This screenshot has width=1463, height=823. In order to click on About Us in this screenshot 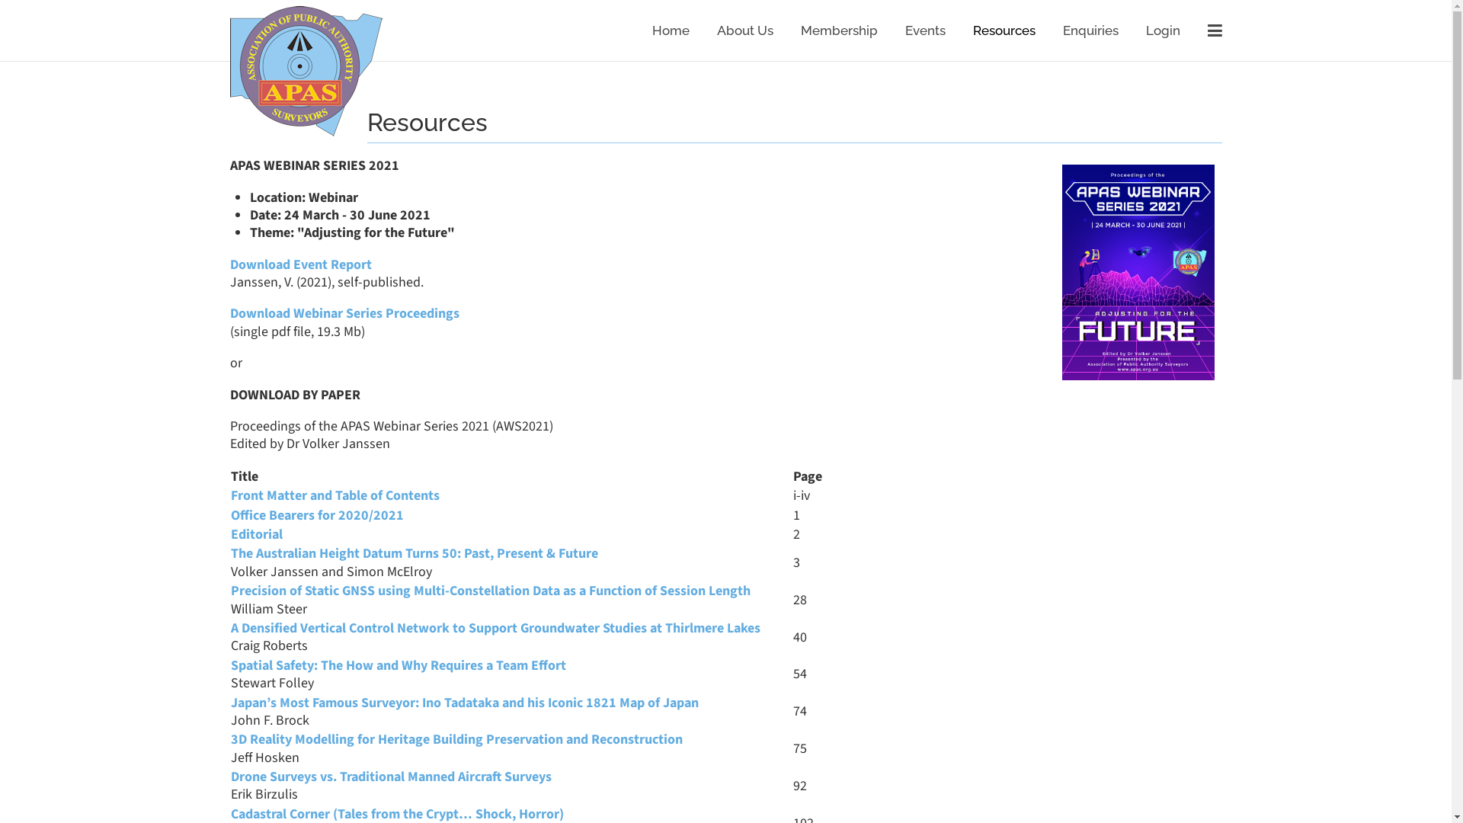, I will do `click(744, 30)`.